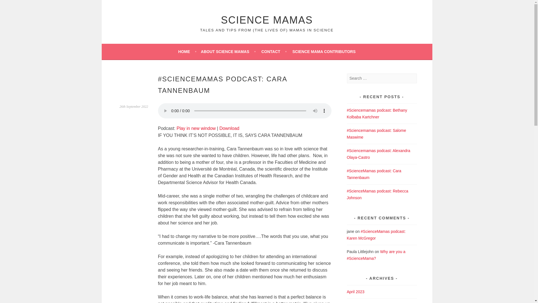 This screenshot has width=538, height=303. What do you see at coordinates (134, 106) in the screenshot?
I see `26th September 2022` at bounding box center [134, 106].